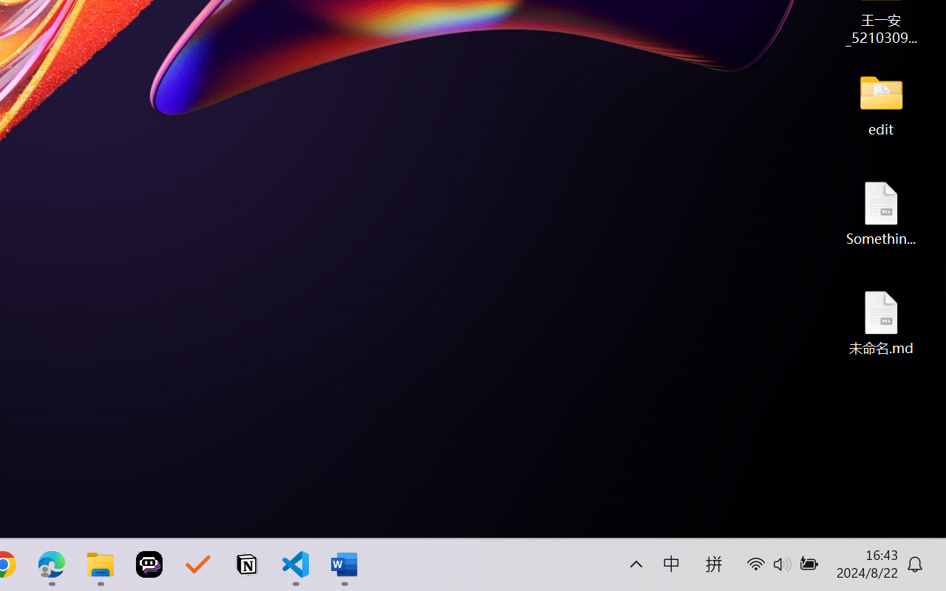 Image resolution: width=946 pixels, height=591 pixels. What do you see at coordinates (881, 213) in the screenshot?
I see `Something.md` at bounding box center [881, 213].